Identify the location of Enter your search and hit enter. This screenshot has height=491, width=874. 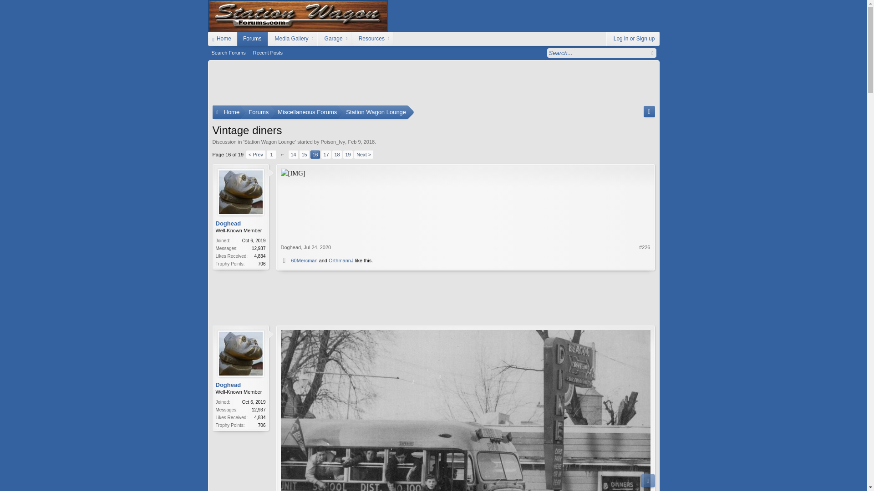
(633, 39).